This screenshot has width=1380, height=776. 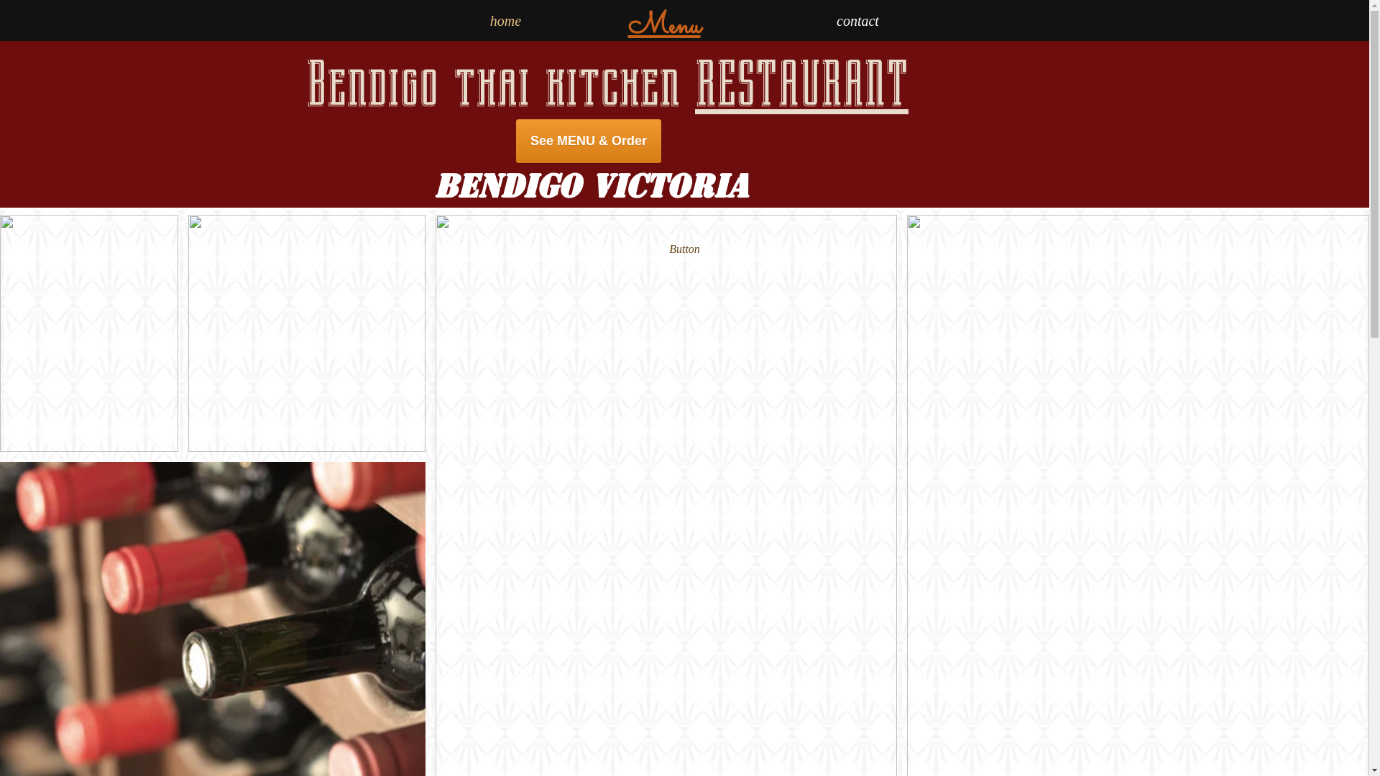 I want to click on Menu, so click(x=664, y=27).